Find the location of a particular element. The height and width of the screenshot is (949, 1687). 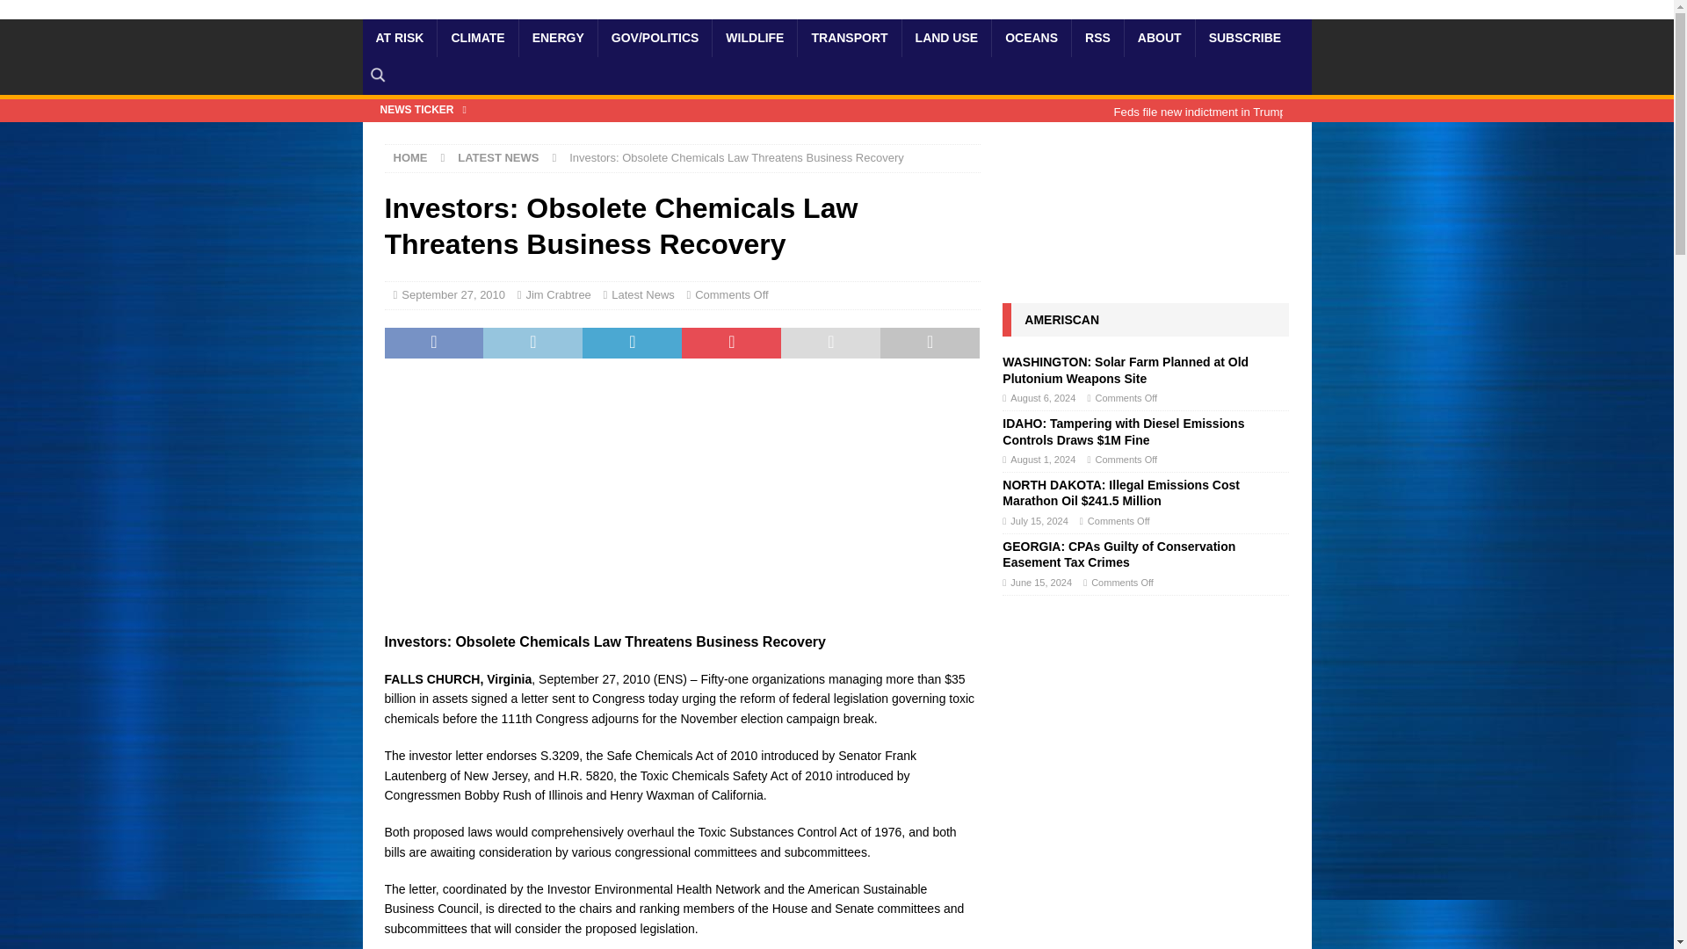

ABOUT is located at coordinates (1158, 37).